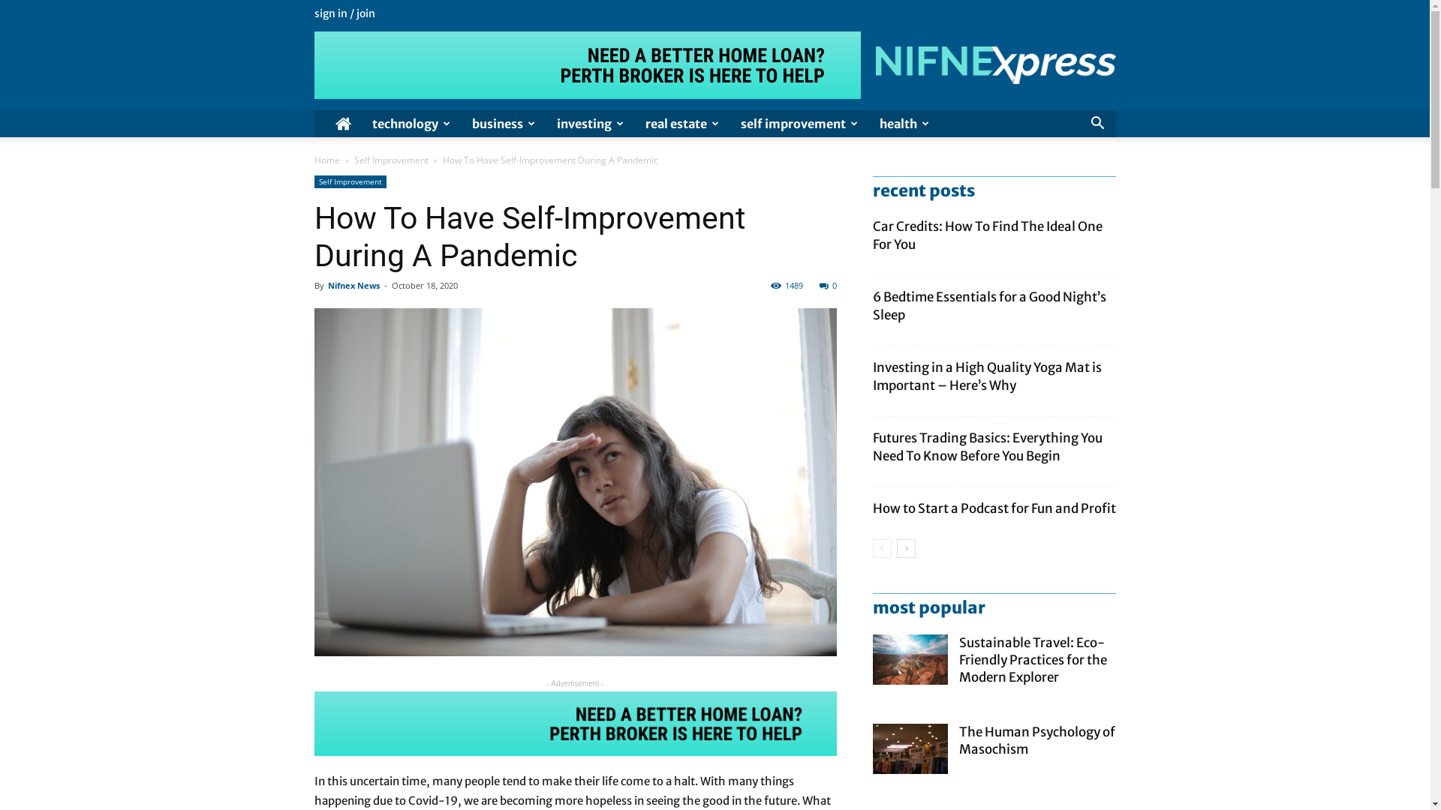  What do you see at coordinates (392, 160) in the screenshot?
I see `Self Improvement` at bounding box center [392, 160].